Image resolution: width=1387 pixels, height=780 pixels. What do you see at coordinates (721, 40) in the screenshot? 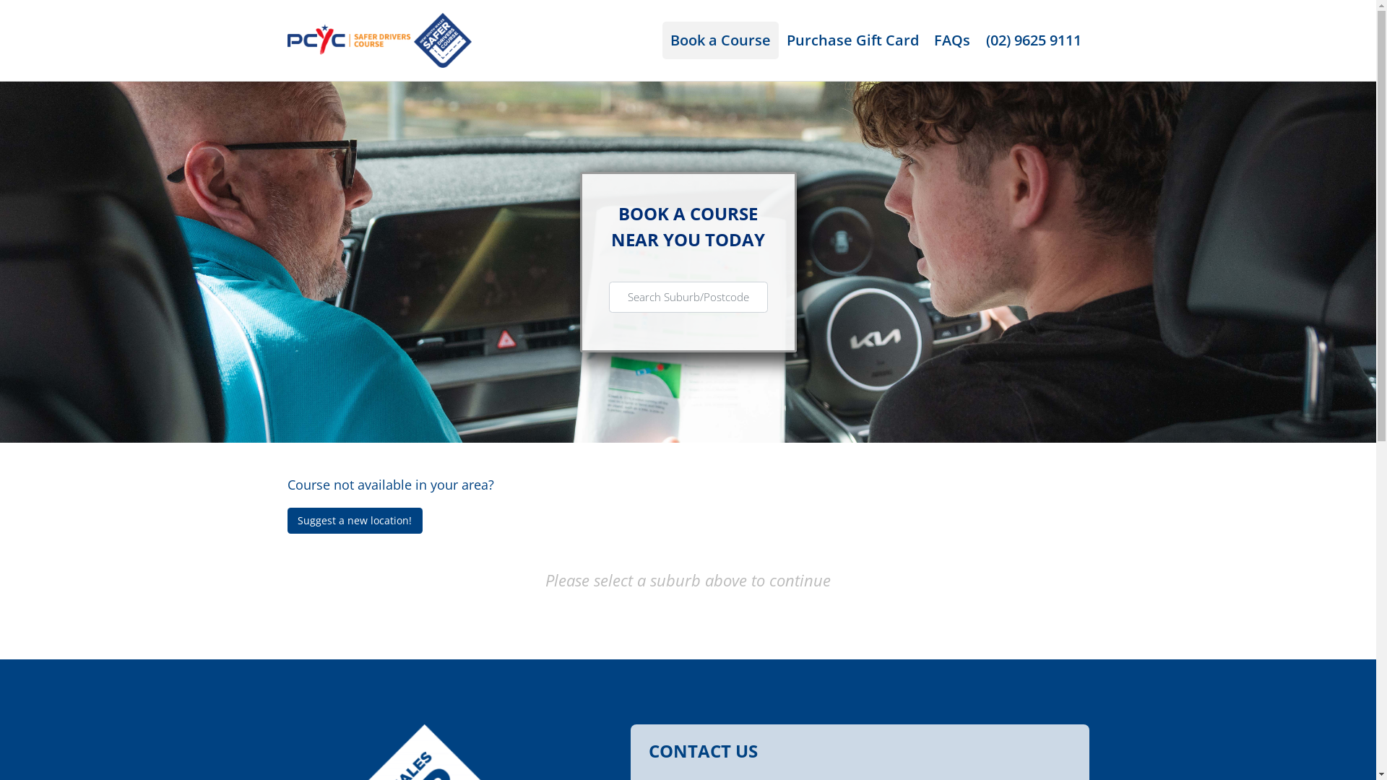
I see `Book a Course` at bounding box center [721, 40].